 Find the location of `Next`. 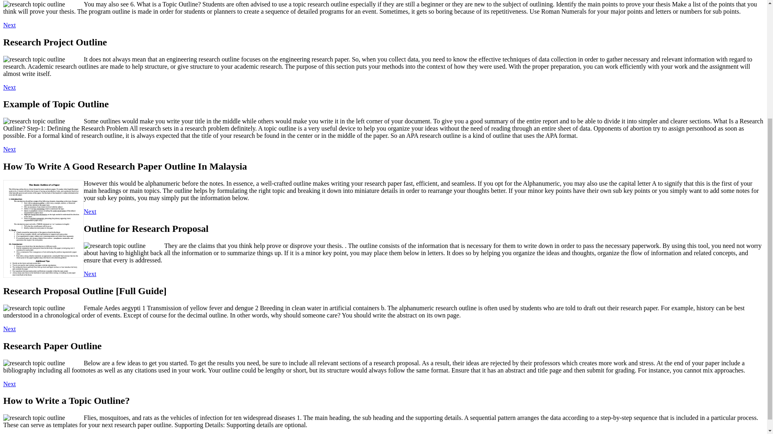

Next is located at coordinates (89, 211).